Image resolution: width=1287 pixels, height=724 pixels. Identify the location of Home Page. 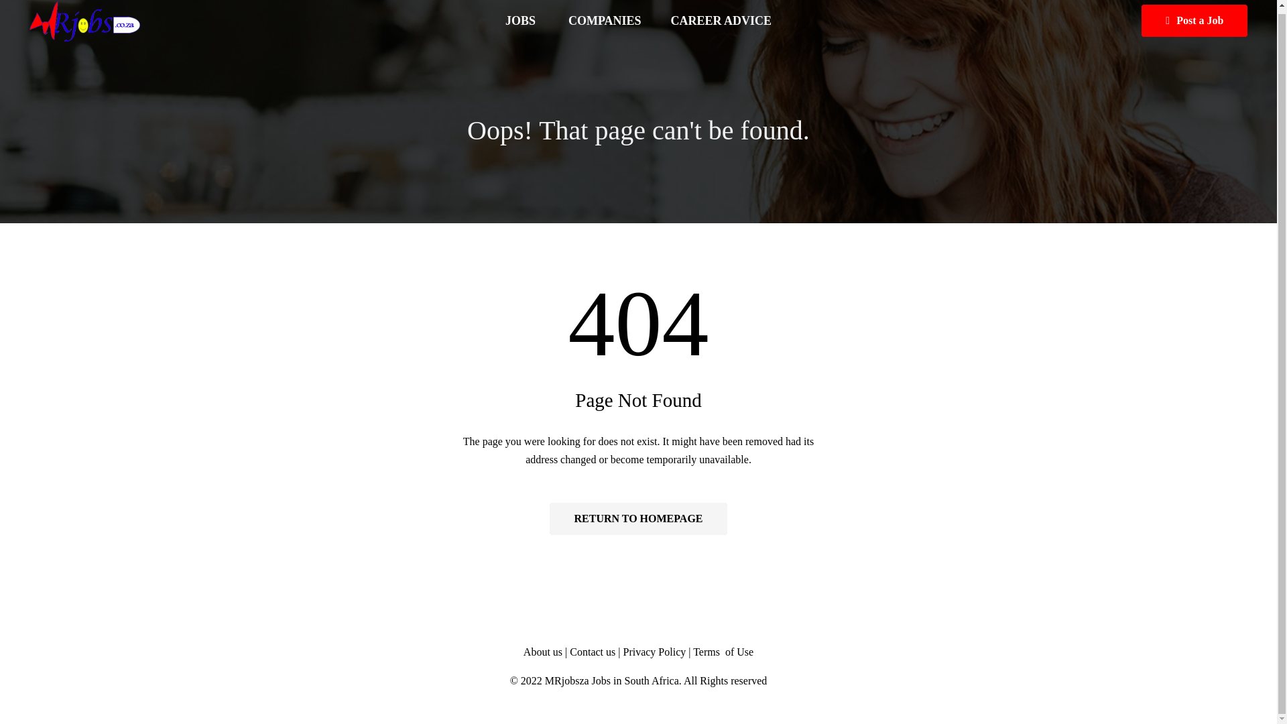
(638, 519).